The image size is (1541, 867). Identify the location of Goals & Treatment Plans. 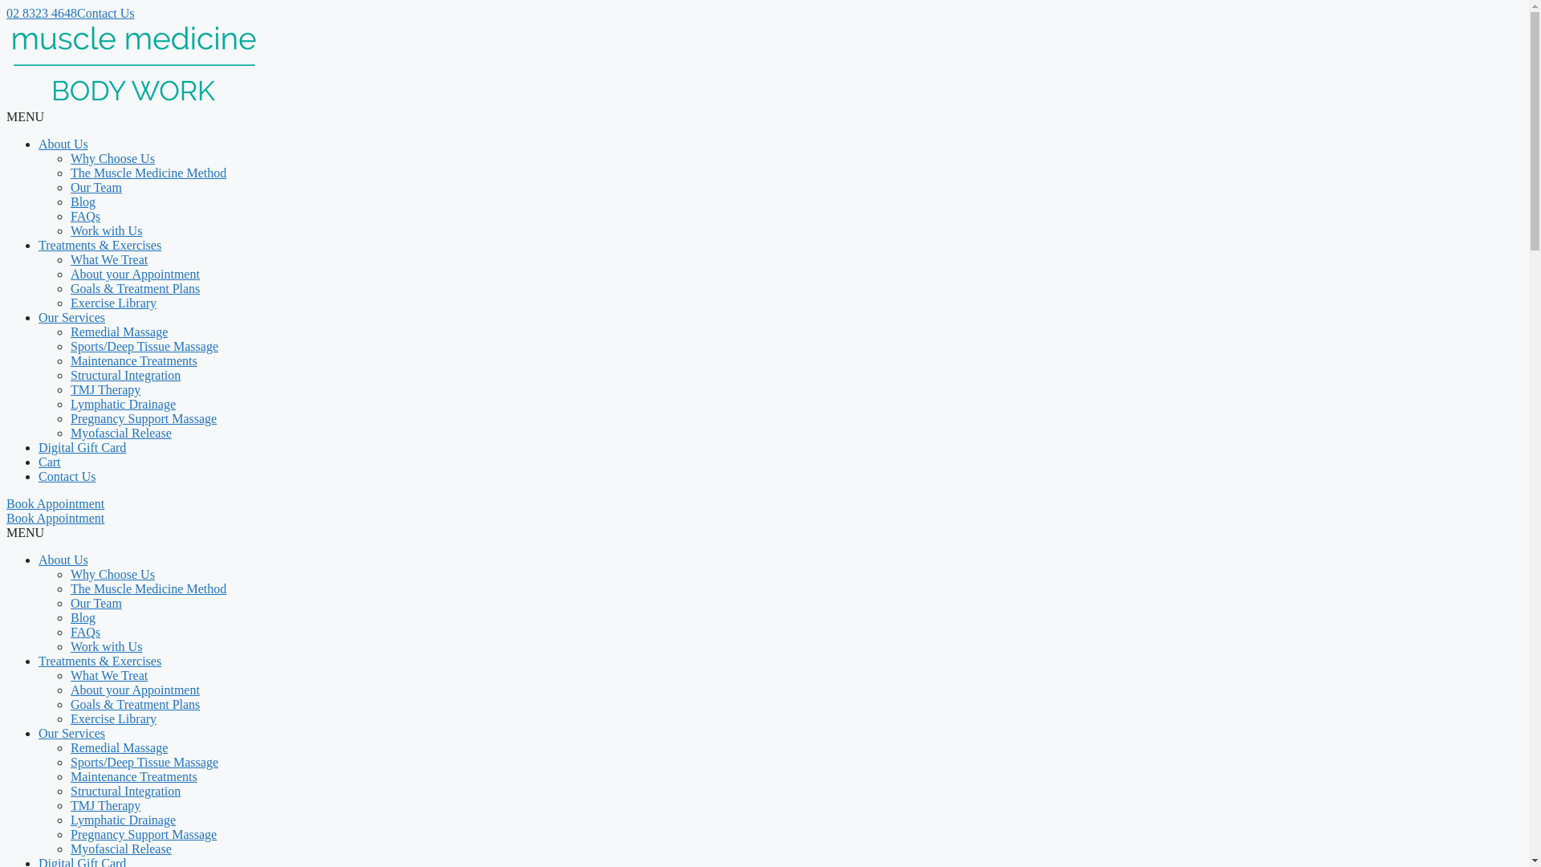
(135, 705).